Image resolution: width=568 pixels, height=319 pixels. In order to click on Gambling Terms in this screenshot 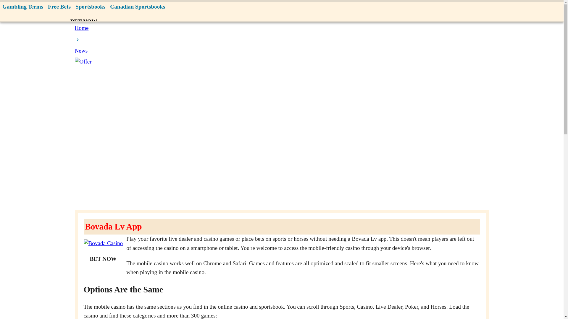, I will do `click(22, 7)`.